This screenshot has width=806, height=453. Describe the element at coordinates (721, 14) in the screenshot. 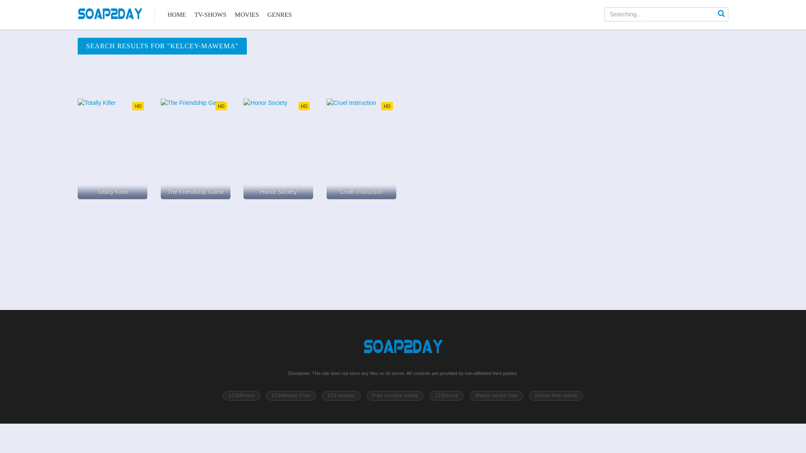

I see `Search` at that location.